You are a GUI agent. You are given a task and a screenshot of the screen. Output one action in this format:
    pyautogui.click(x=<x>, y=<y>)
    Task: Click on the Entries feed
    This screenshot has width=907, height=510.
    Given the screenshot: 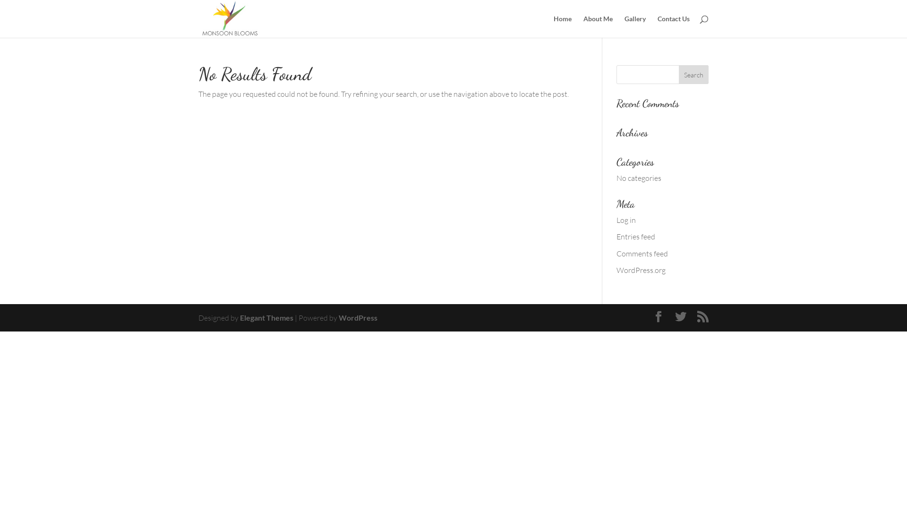 What is the action you would take?
    pyautogui.click(x=636, y=237)
    